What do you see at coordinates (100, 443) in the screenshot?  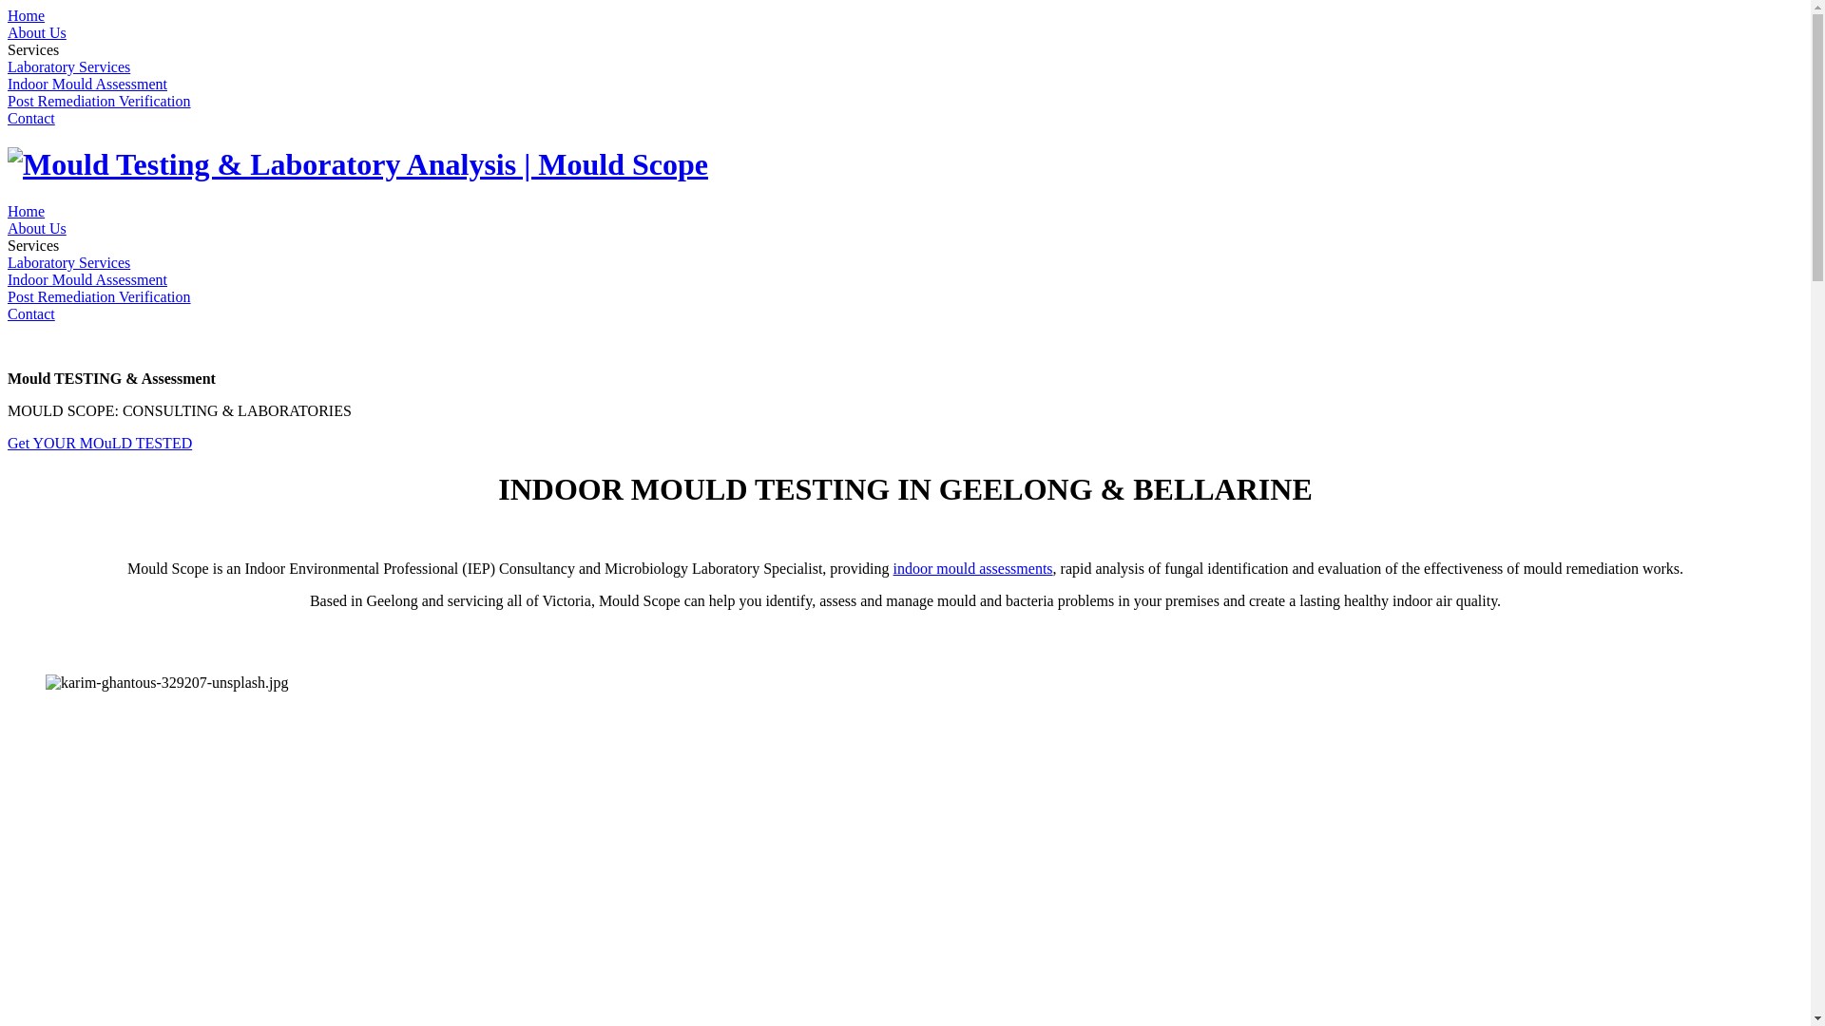 I see `Get YOUR MOuLD TESTED` at bounding box center [100, 443].